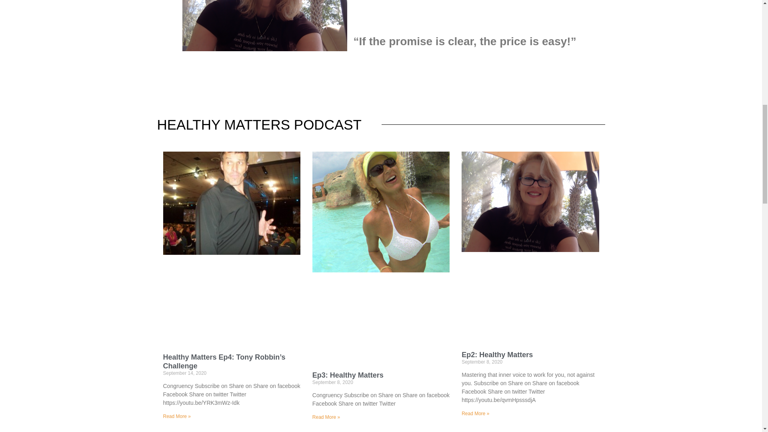 The image size is (768, 432). I want to click on Ep2: Healthy Matters, so click(497, 354).